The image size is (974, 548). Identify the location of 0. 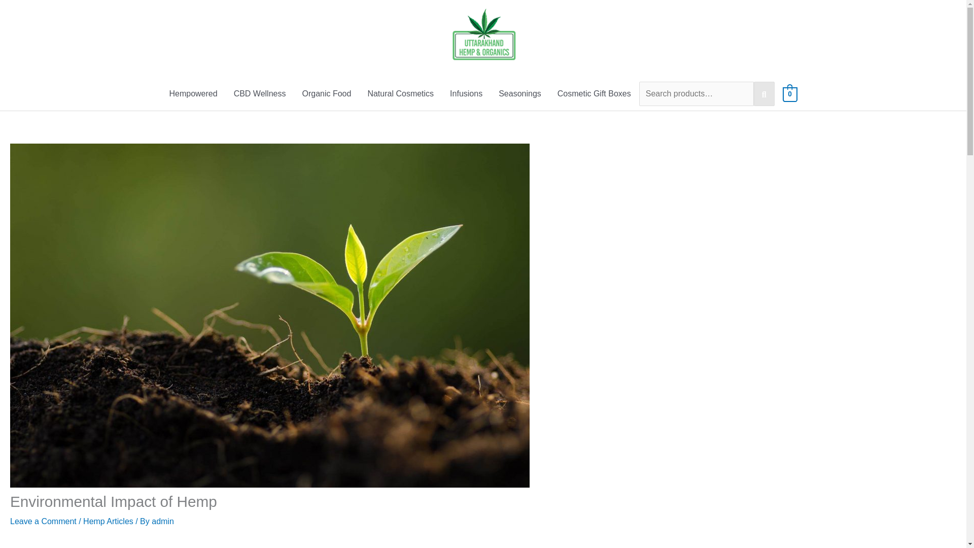
(790, 94).